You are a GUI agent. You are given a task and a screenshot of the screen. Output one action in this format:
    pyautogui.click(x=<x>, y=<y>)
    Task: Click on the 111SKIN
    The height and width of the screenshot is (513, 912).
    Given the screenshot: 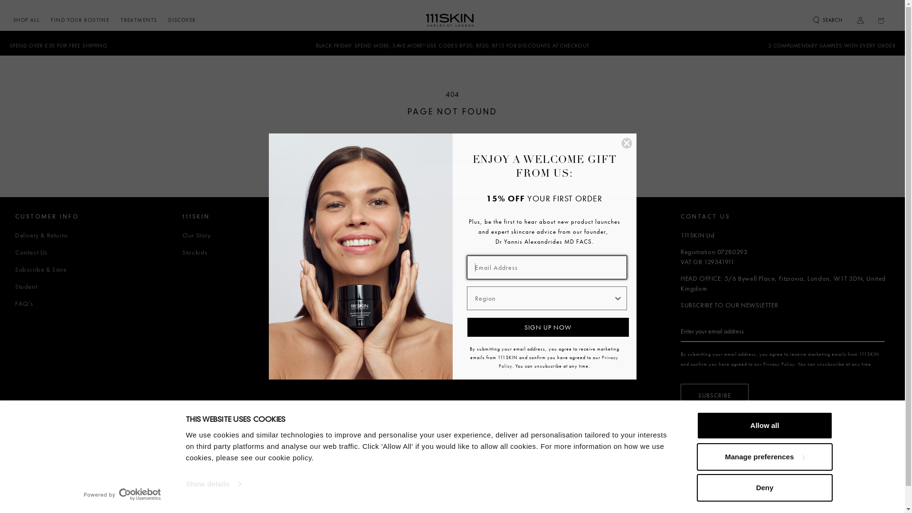 What is the action you would take?
    pyautogui.click(x=252, y=477)
    